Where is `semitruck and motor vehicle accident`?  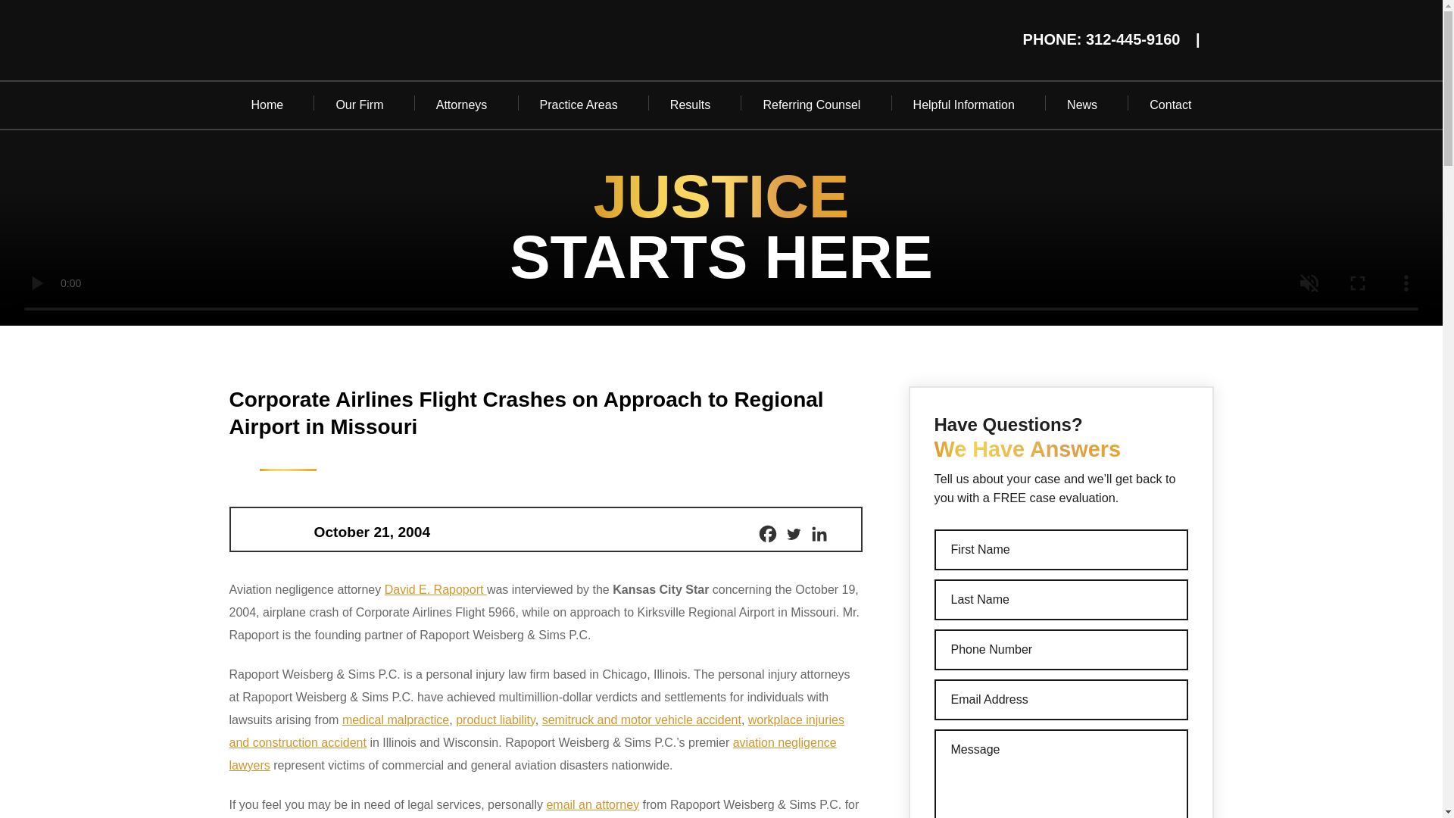 semitruck and motor vehicle accident is located at coordinates (642, 720).